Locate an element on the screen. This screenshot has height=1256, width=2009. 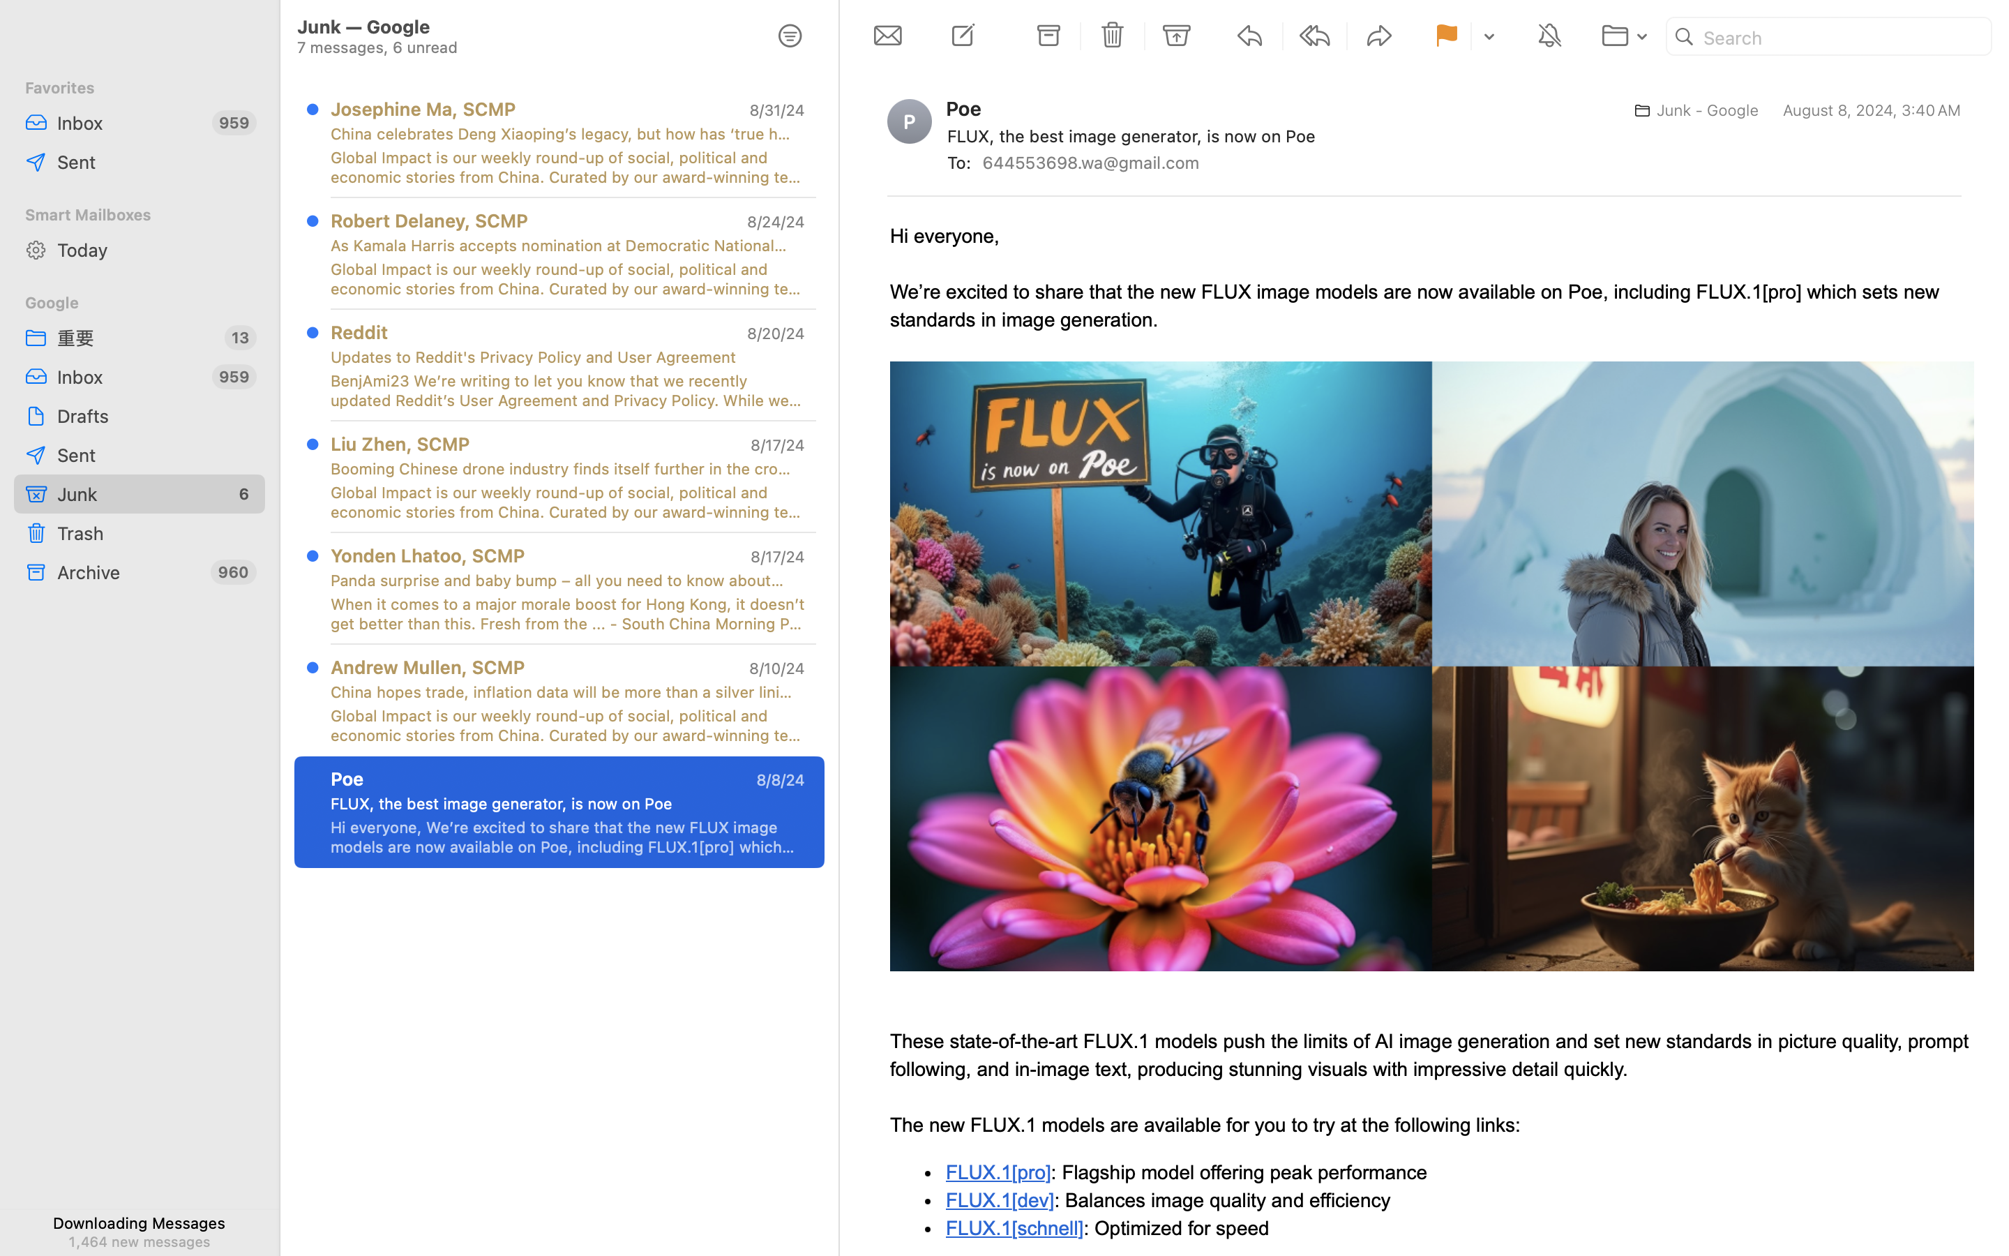
Panda surprise and baby bump – all you need to know about Hong Kong this week is located at coordinates (562, 581).